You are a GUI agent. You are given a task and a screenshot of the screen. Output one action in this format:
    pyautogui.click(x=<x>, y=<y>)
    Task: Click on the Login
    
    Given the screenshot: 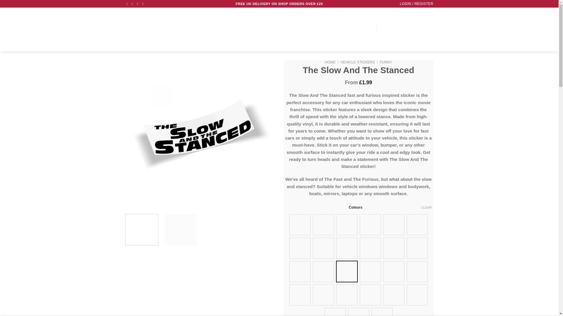 What is the action you would take?
    pyautogui.click(x=416, y=4)
    